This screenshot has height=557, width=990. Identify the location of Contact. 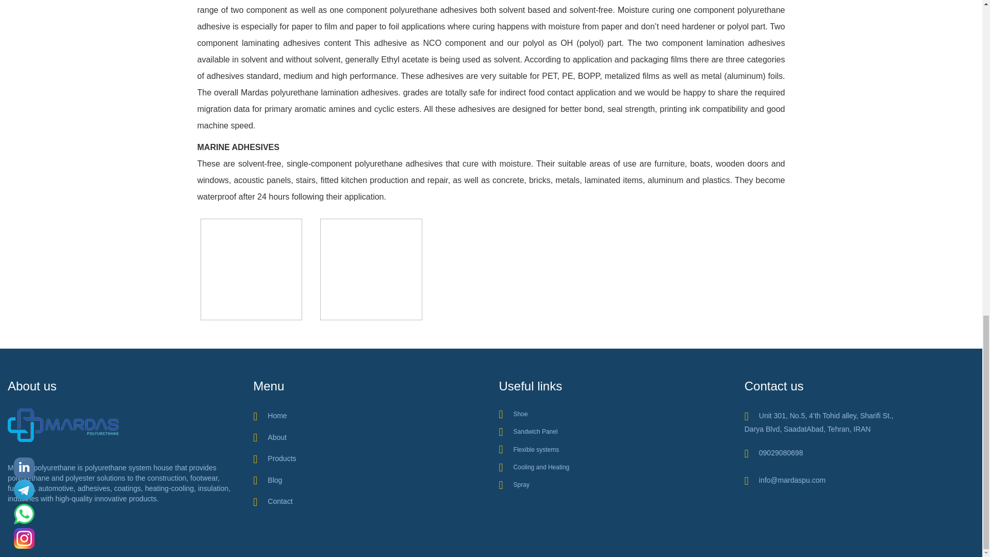
(272, 501).